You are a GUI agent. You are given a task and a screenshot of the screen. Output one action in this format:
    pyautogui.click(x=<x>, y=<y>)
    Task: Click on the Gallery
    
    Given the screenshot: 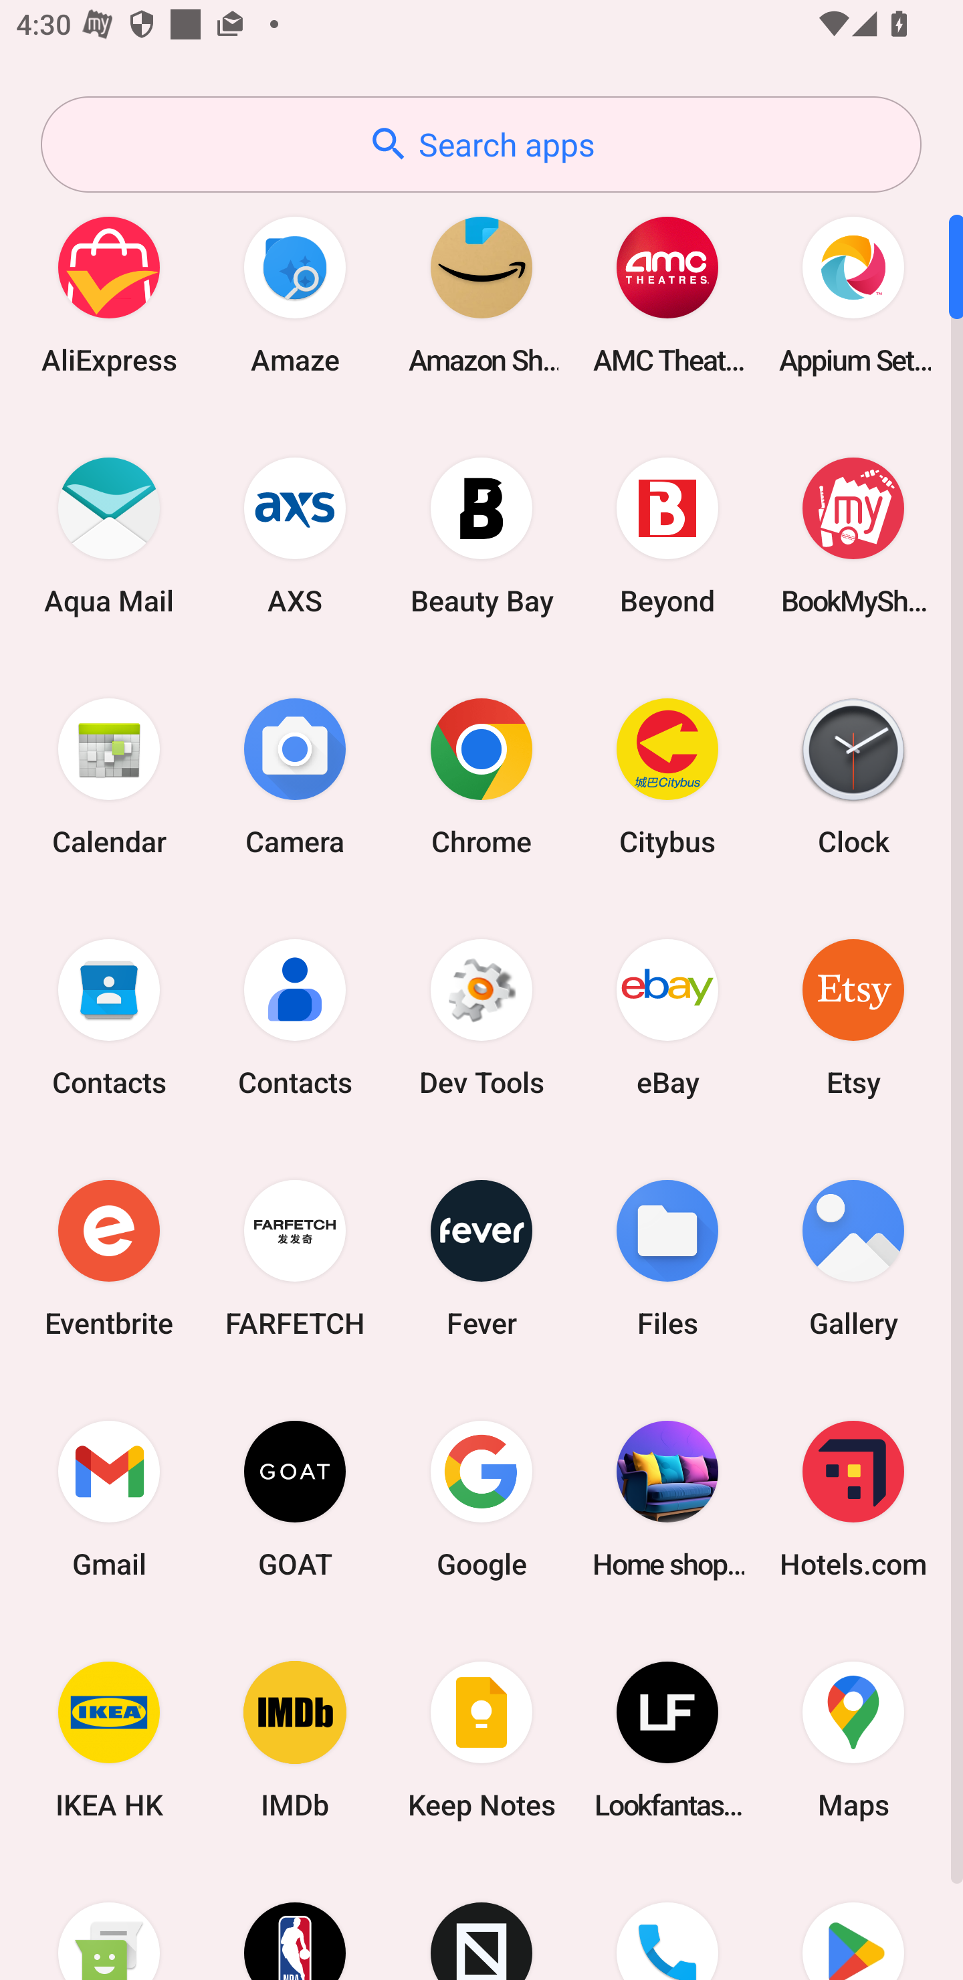 What is the action you would take?
    pyautogui.click(x=853, y=1258)
    